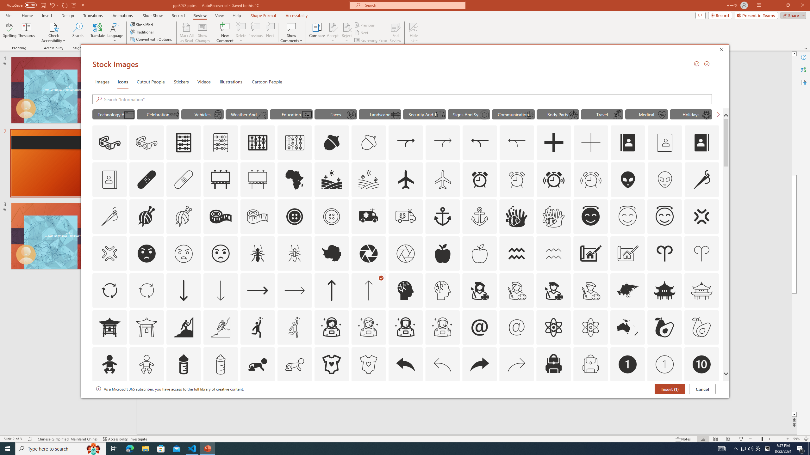 The height and width of the screenshot is (455, 810). Describe the element at coordinates (331, 364) in the screenshot. I see `AutomationID: Icons_BabyOnesie` at that location.